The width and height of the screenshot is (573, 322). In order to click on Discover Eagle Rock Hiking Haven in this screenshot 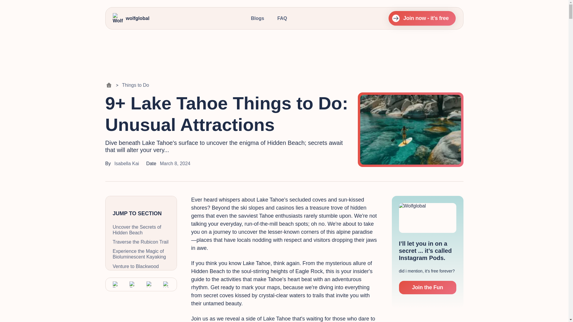, I will do `click(141, 299)`.